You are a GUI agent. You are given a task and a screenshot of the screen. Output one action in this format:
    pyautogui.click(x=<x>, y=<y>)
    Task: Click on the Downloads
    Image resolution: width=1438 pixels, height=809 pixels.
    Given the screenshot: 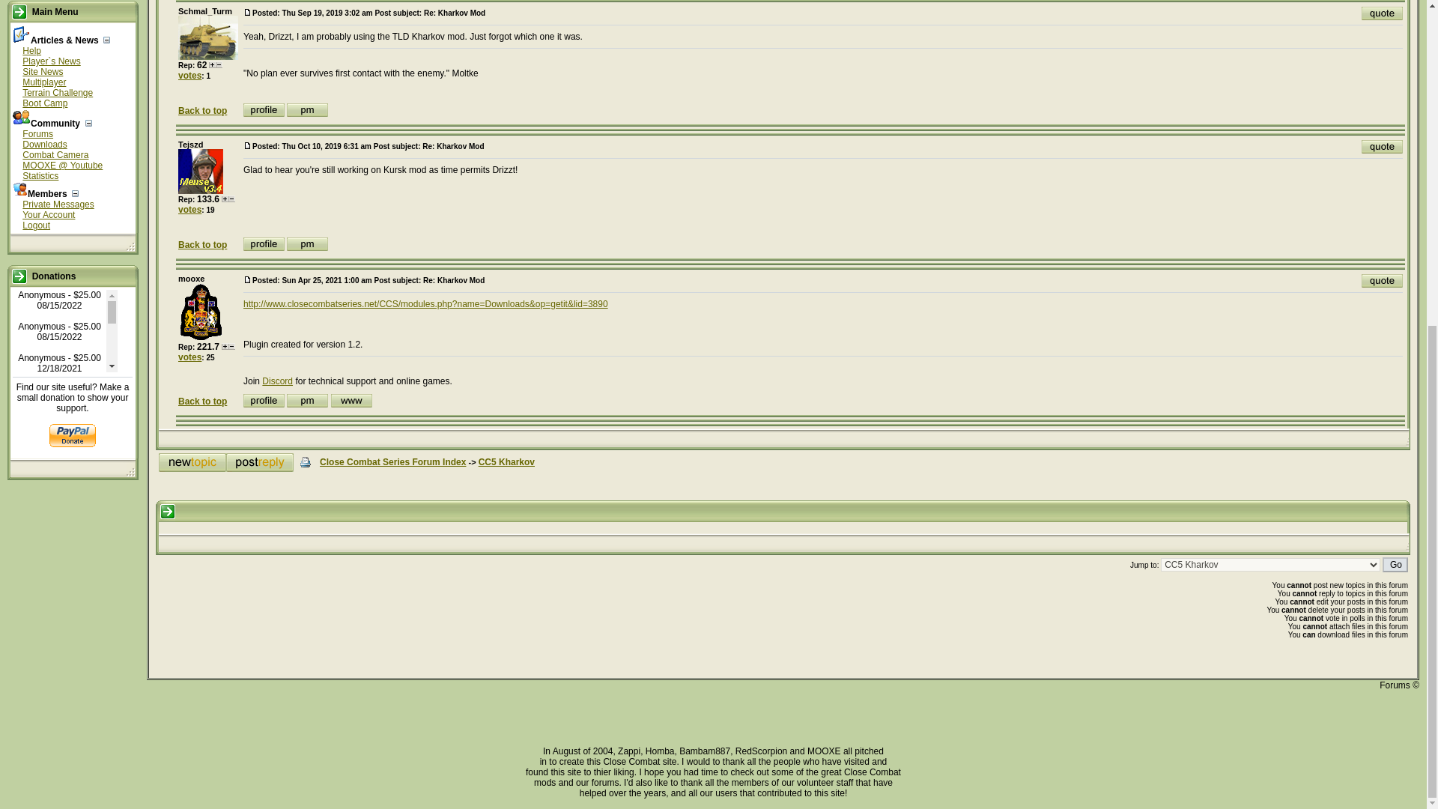 What is the action you would take?
    pyautogui.click(x=44, y=144)
    